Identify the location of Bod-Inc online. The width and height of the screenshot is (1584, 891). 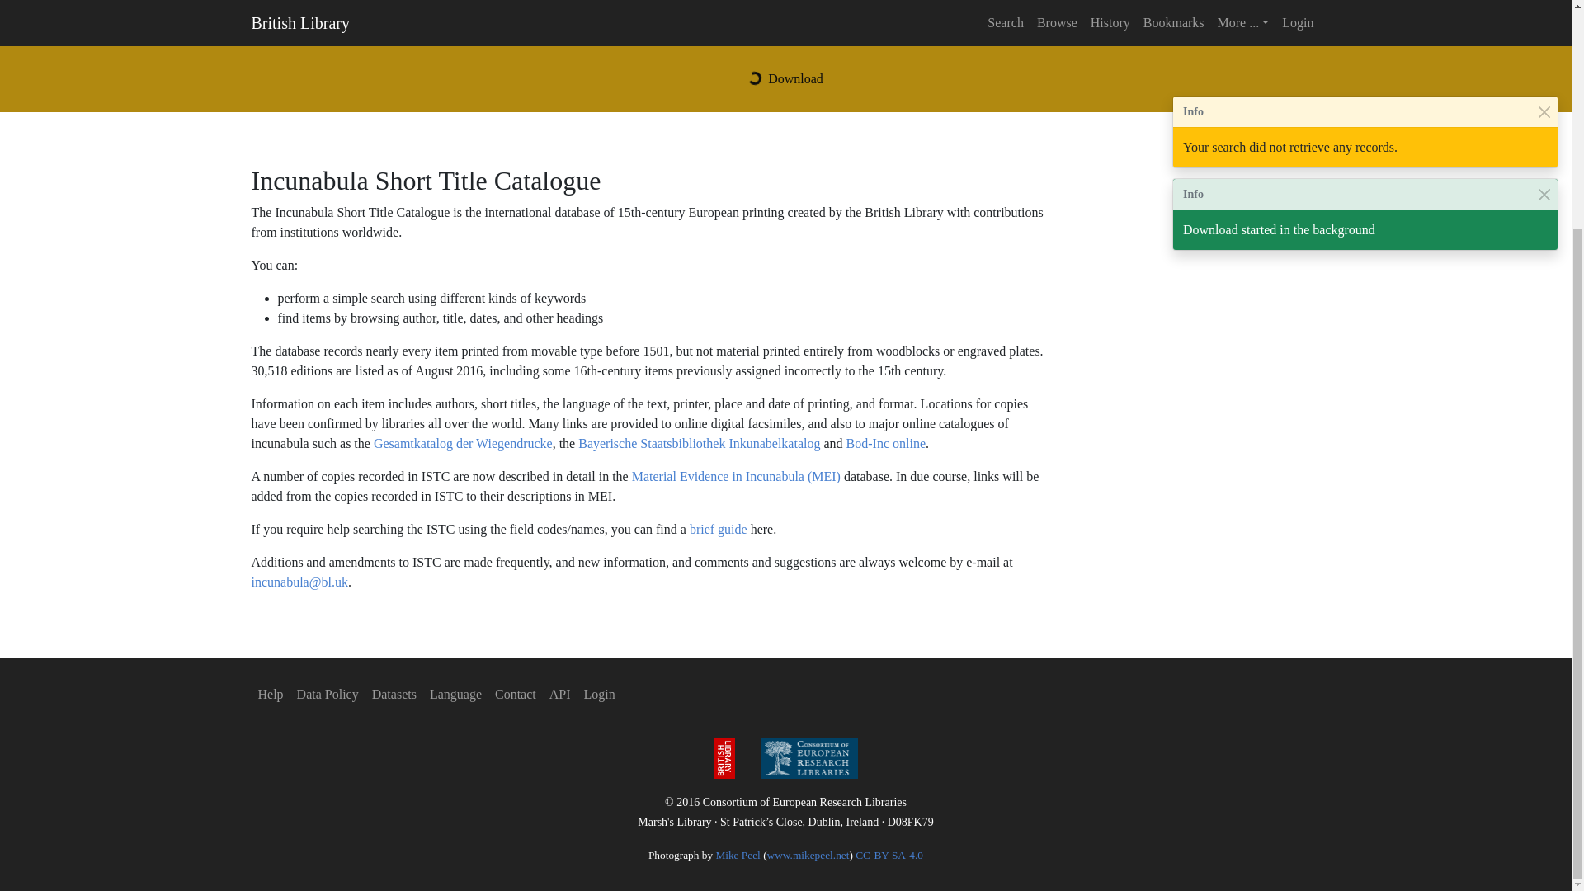
(885, 444).